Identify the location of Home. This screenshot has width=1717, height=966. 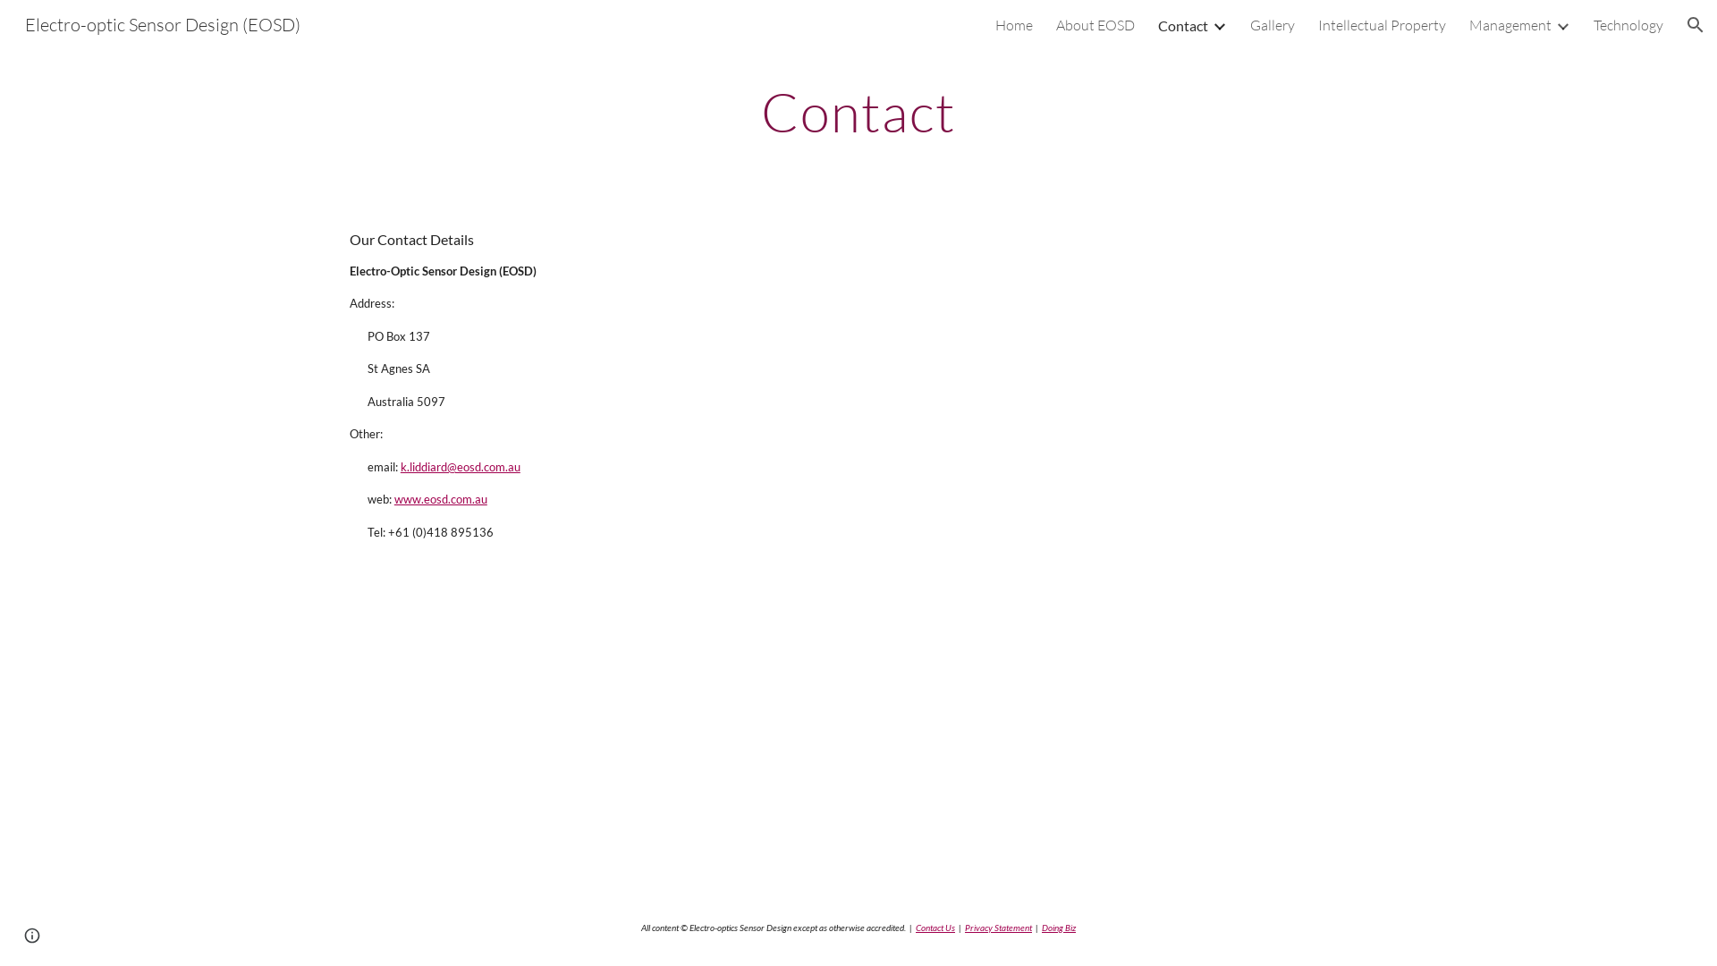
(1014, 25).